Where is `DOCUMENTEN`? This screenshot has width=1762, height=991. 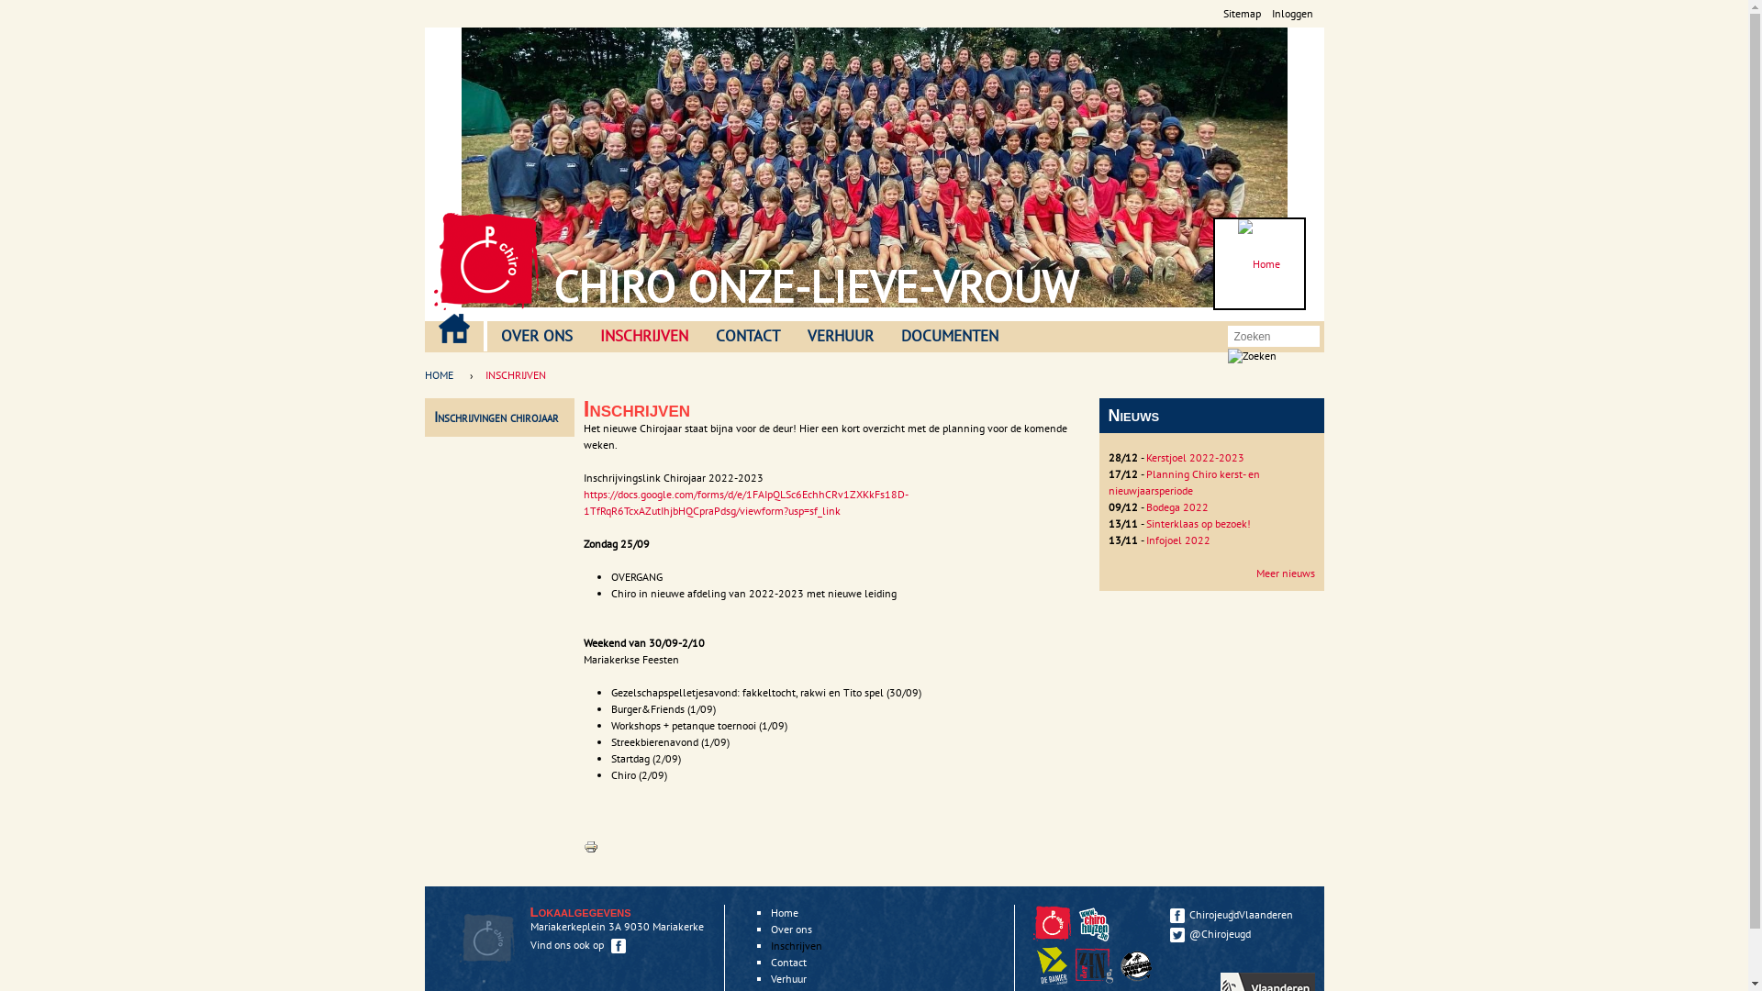
DOCUMENTEN is located at coordinates (949, 337).